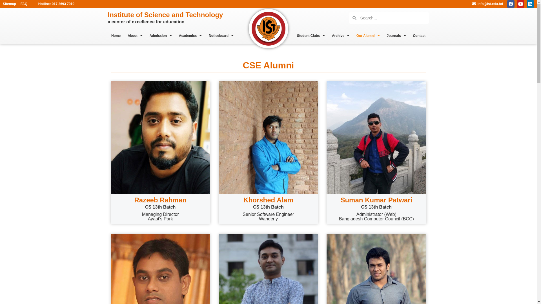 The image size is (541, 304). What do you see at coordinates (311, 35) in the screenshot?
I see `Student Clubs` at bounding box center [311, 35].